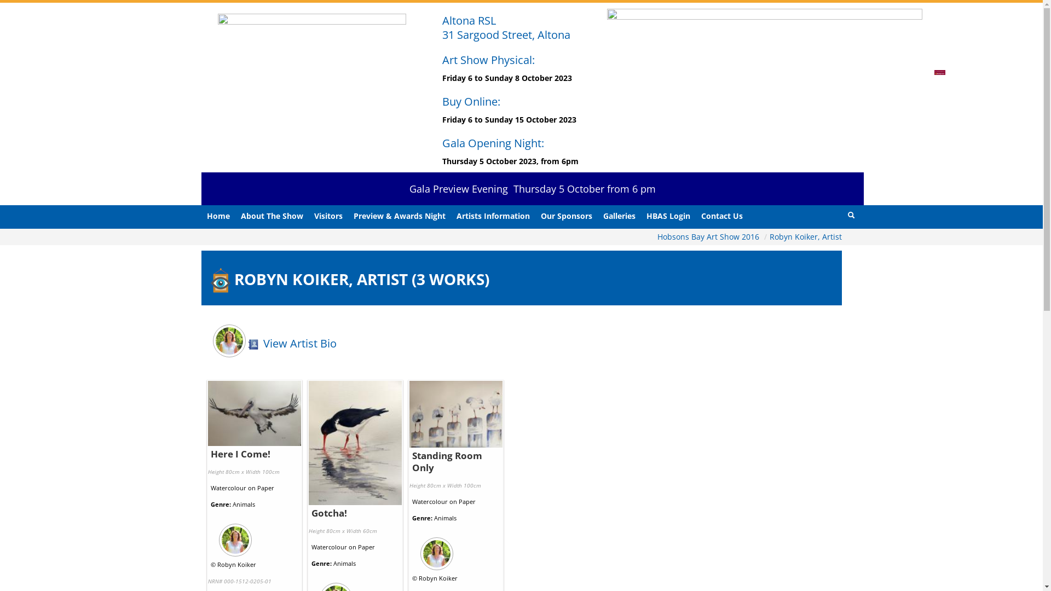 This screenshot has height=591, width=1051. I want to click on Altona Community Bank Branches - Bendigo Bank, so click(939, 72).